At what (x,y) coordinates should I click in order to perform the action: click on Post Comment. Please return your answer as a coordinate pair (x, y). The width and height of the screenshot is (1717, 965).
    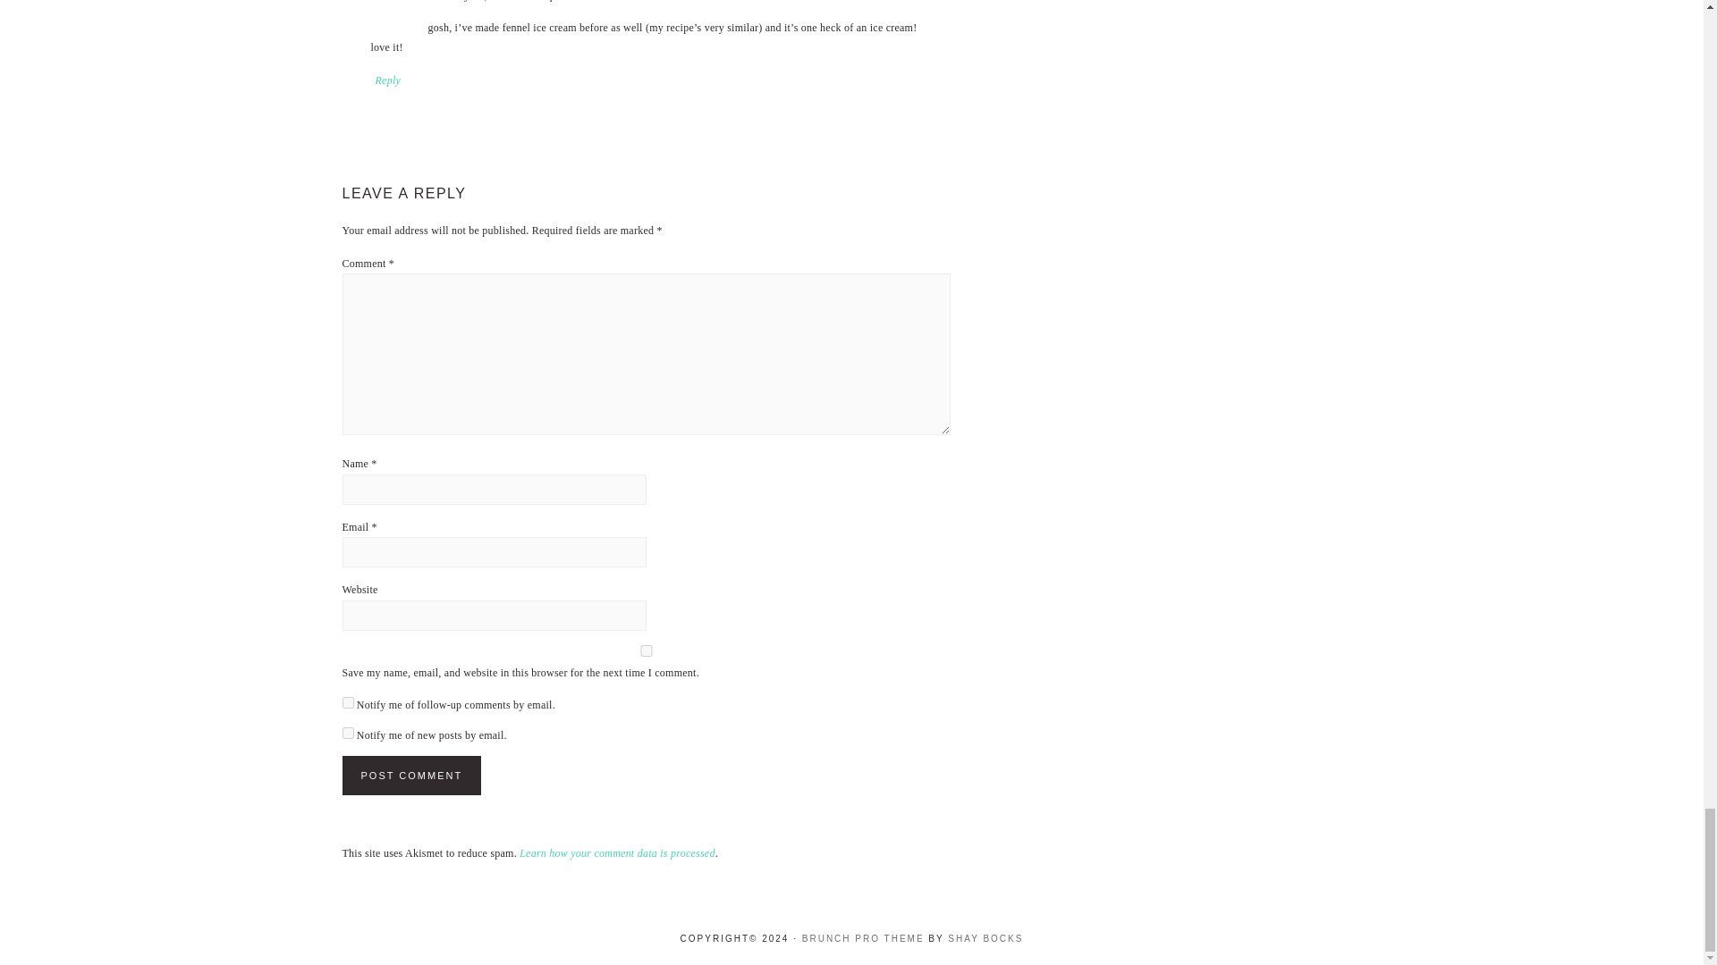
    Looking at the image, I should click on (411, 775).